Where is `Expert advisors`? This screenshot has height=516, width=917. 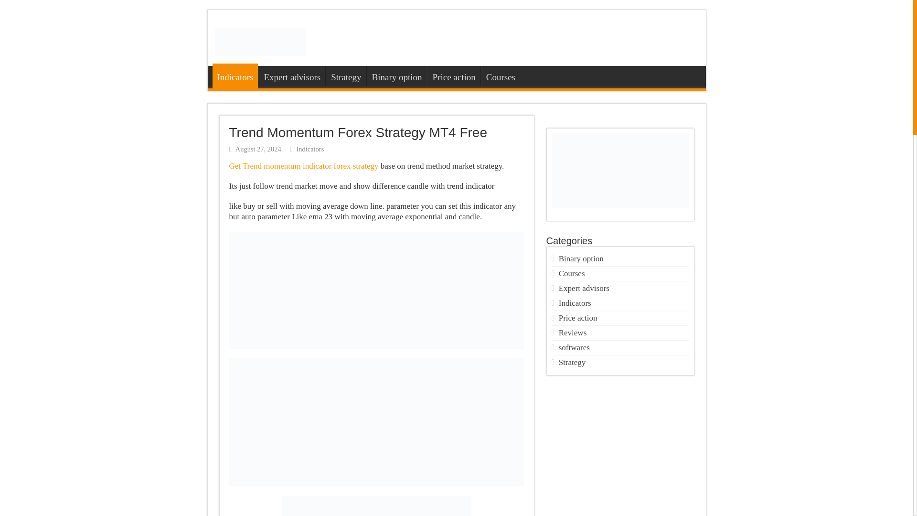 Expert advisors is located at coordinates (292, 76).